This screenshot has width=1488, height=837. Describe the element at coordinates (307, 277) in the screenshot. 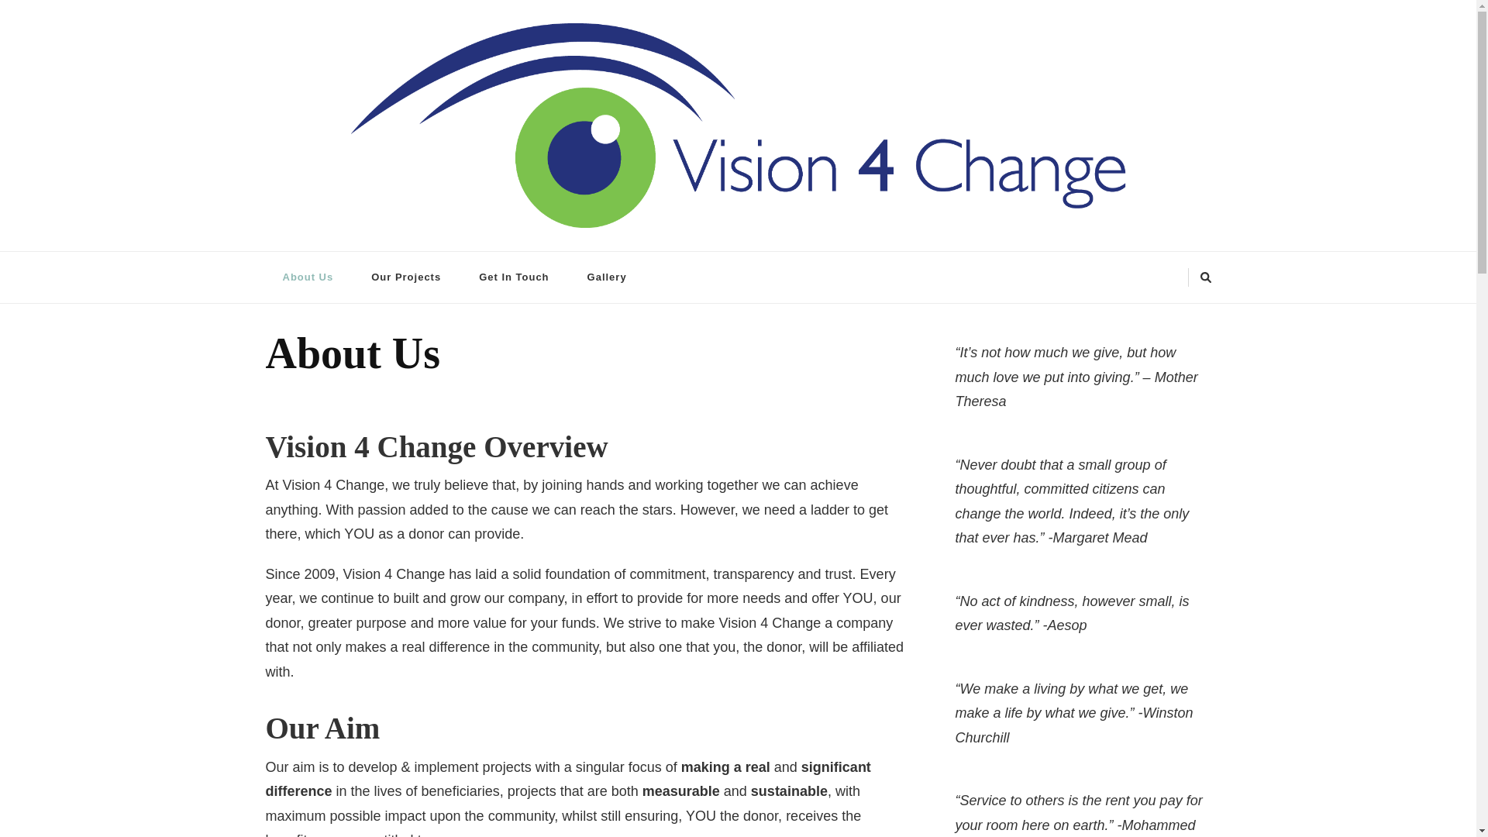

I see `About Us` at that location.